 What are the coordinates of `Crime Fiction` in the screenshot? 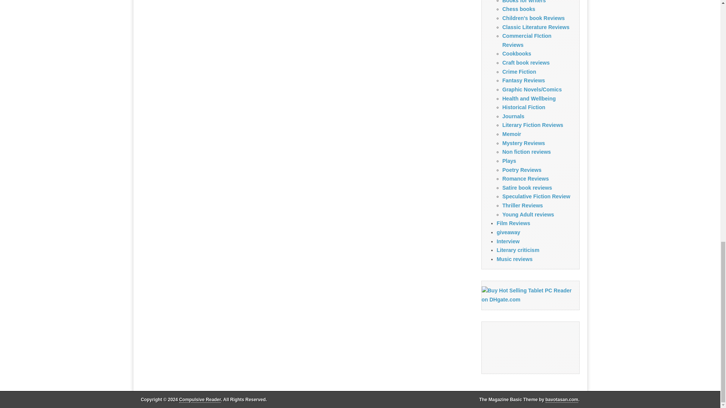 It's located at (519, 72).